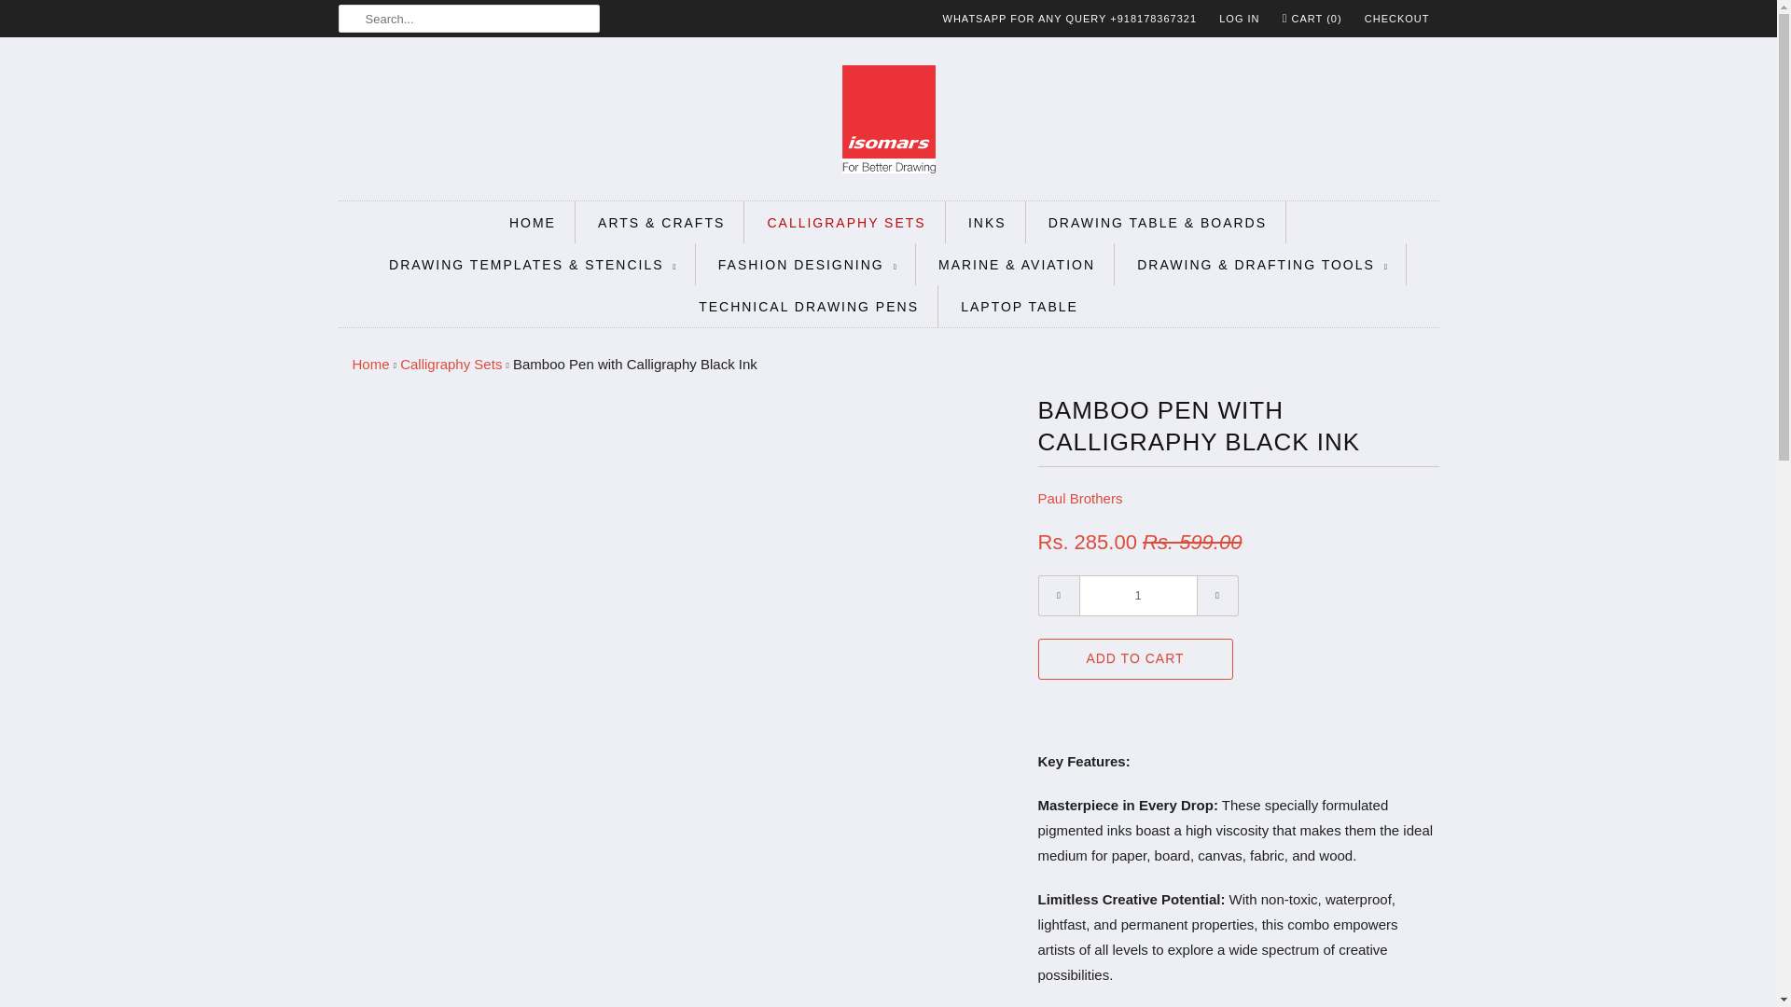 The height and width of the screenshot is (1007, 1791). What do you see at coordinates (987, 222) in the screenshot?
I see `INKS` at bounding box center [987, 222].